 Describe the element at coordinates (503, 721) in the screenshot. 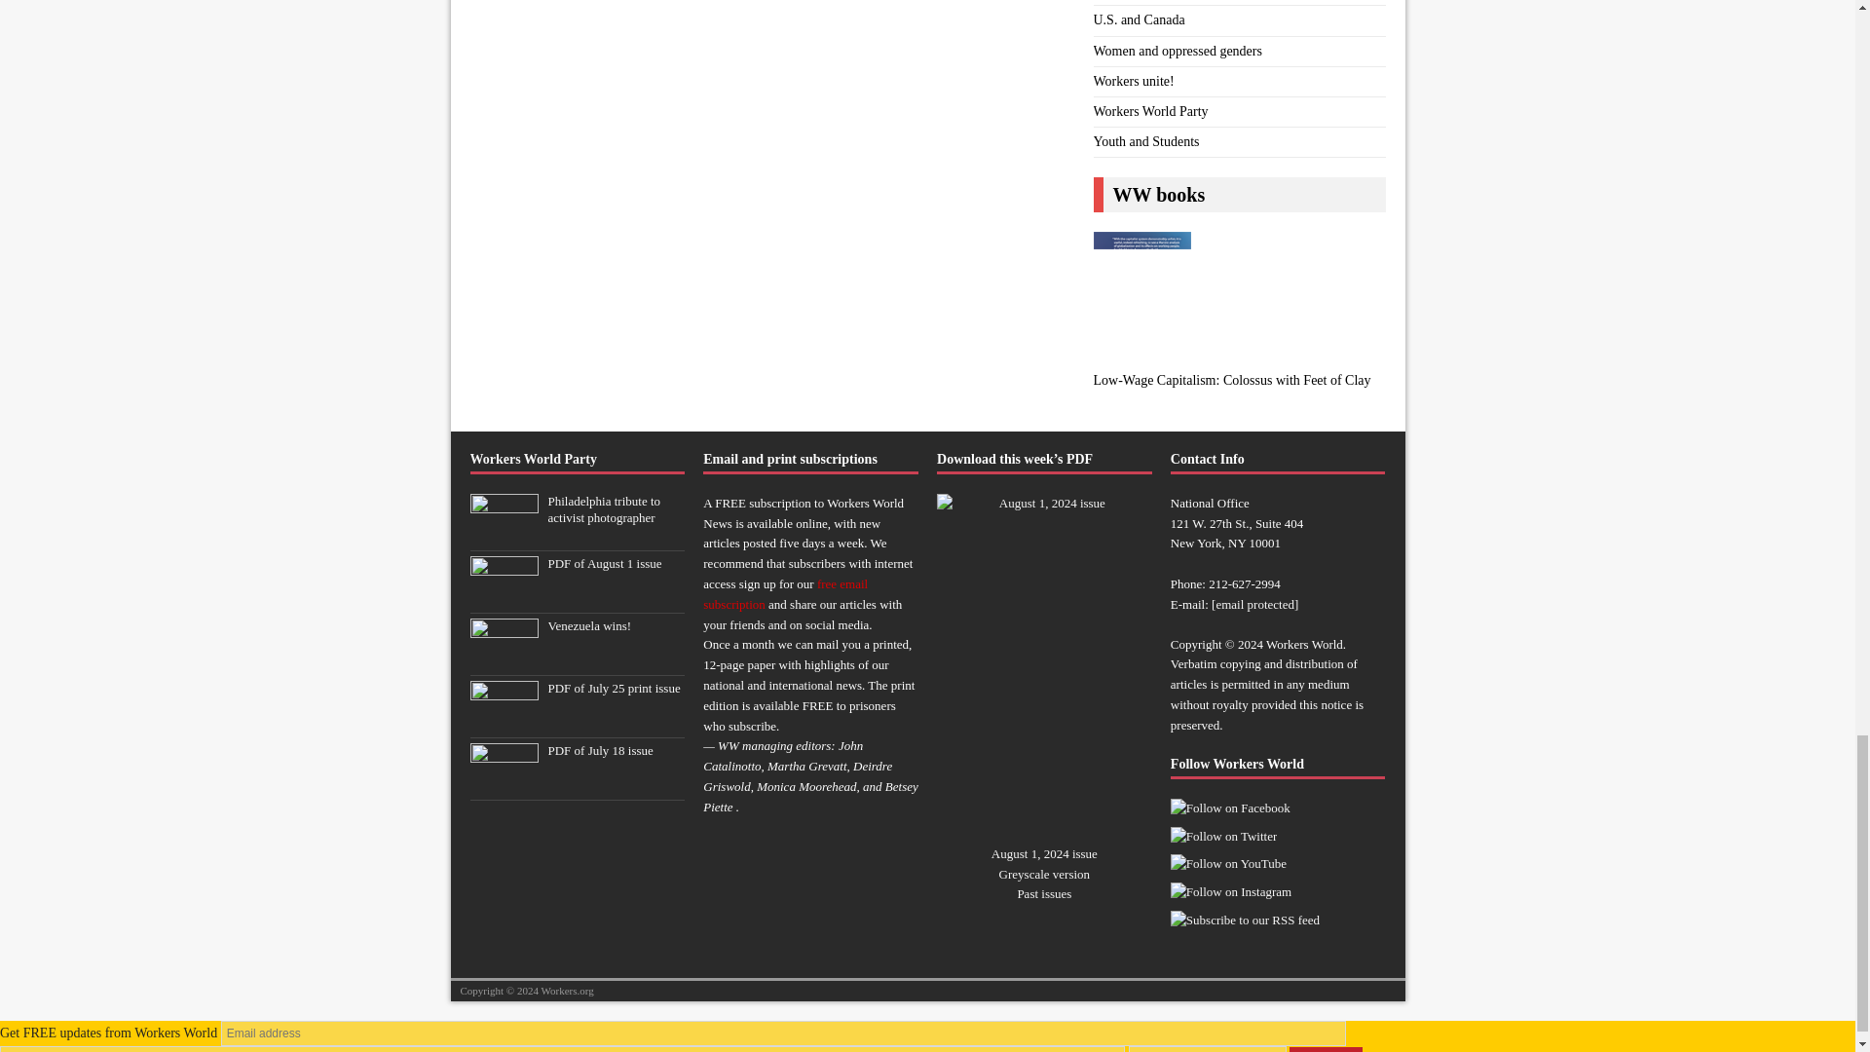

I see `PDF of July 25 print issue` at that location.